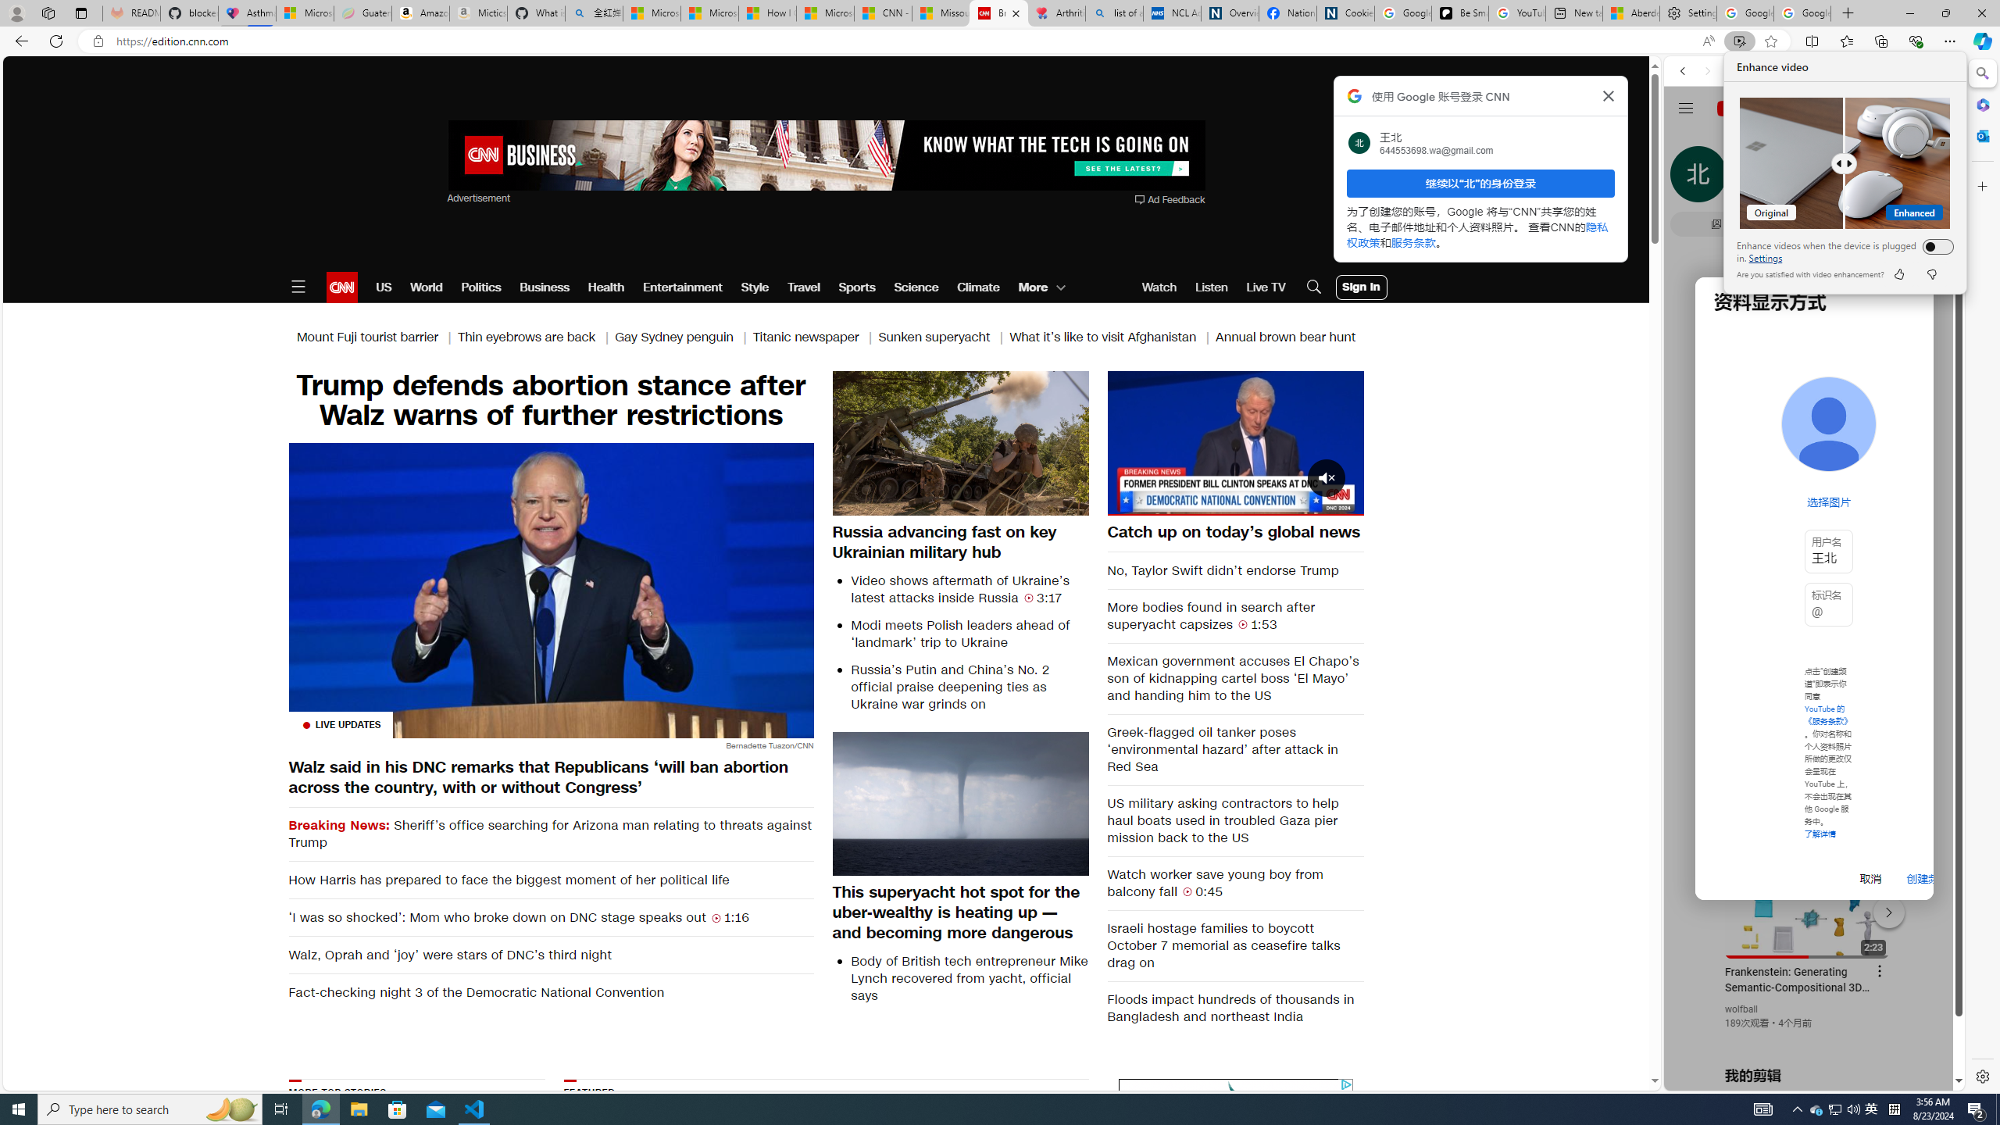 Image resolution: width=2000 pixels, height=1125 pixels. Describe the element at coordinates (1741, 1009) in the screenshot. I see `wolfball` at that location.